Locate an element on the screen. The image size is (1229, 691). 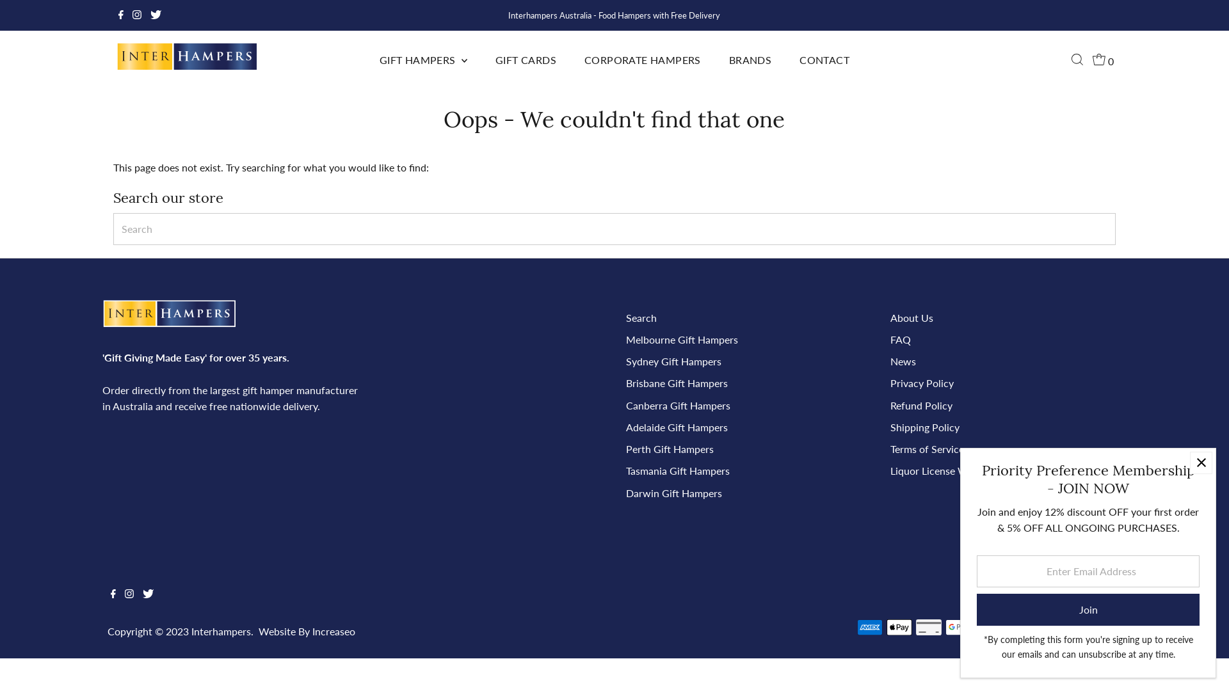
Join is located at coordinates (1088, 610).